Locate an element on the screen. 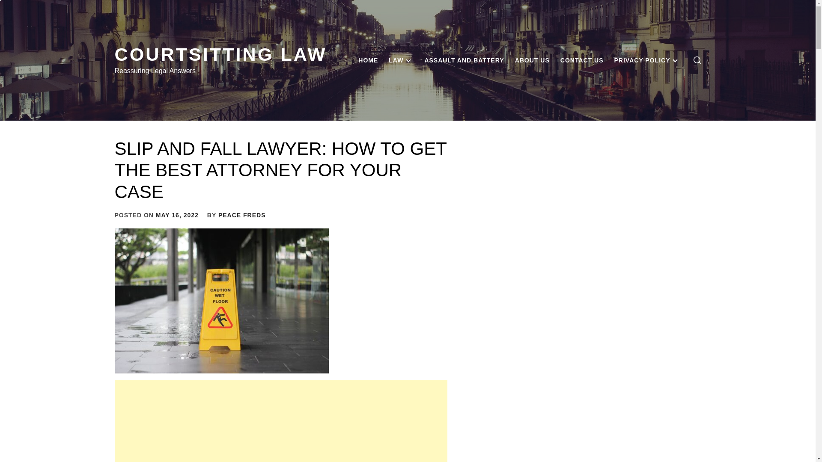 Image resolution: width=822 pixels, height=462 pixels. COURTSITTING LAW is located at coordinates (221, 54).